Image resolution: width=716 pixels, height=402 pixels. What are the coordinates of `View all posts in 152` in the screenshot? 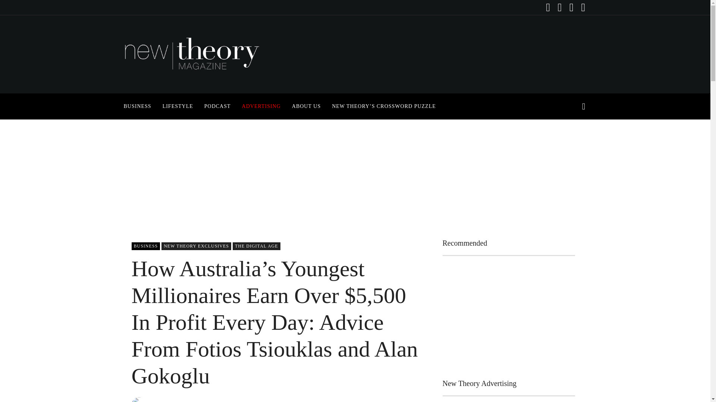 It's located at (257, 246).